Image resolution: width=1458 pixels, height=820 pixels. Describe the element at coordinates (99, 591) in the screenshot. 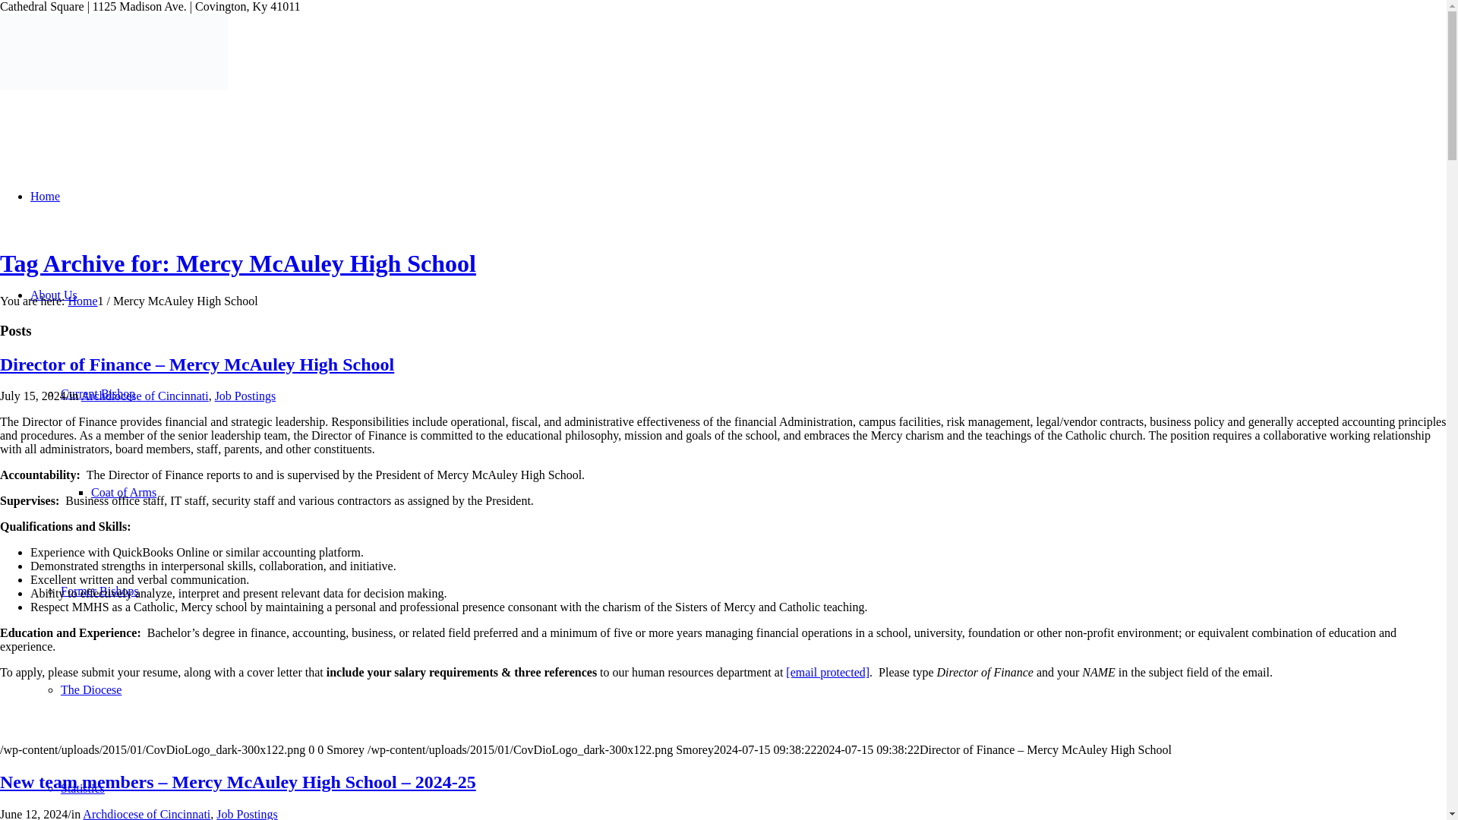

I see `Former Bishops` at that location.